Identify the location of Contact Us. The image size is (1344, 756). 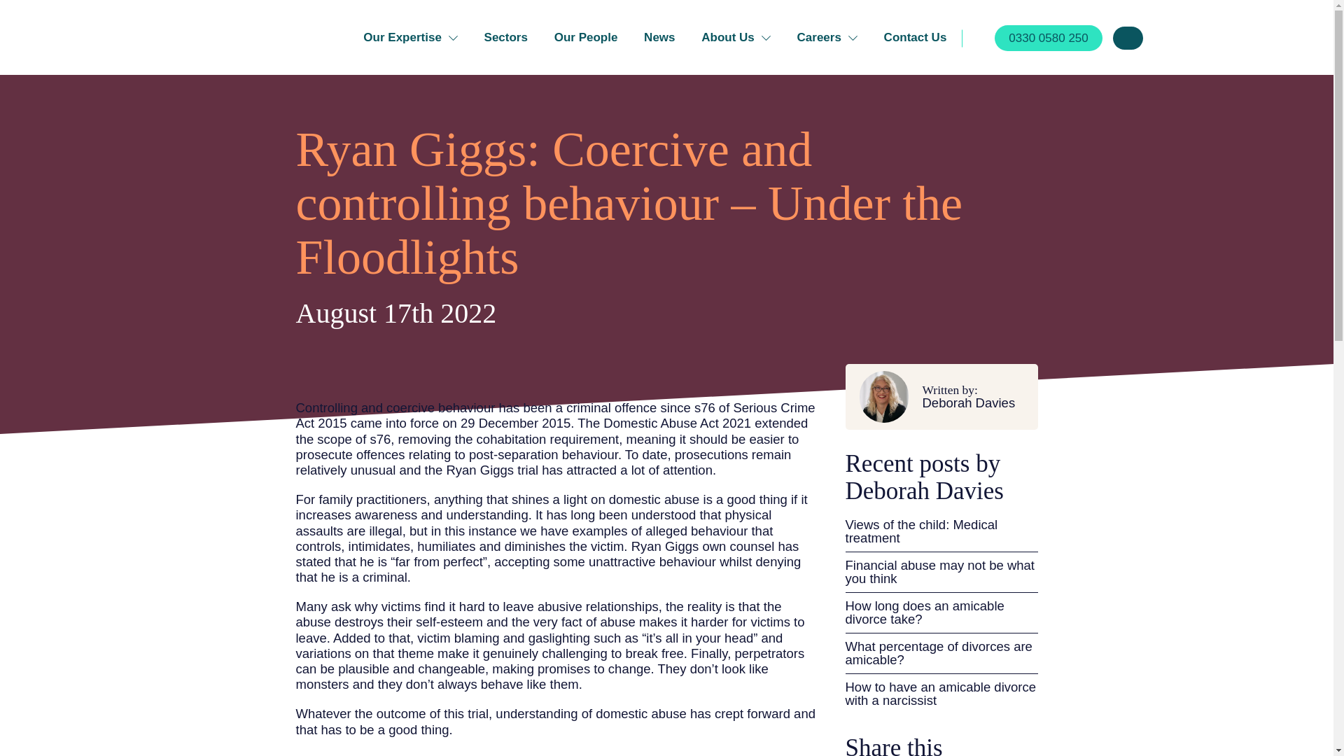
(941, 573).